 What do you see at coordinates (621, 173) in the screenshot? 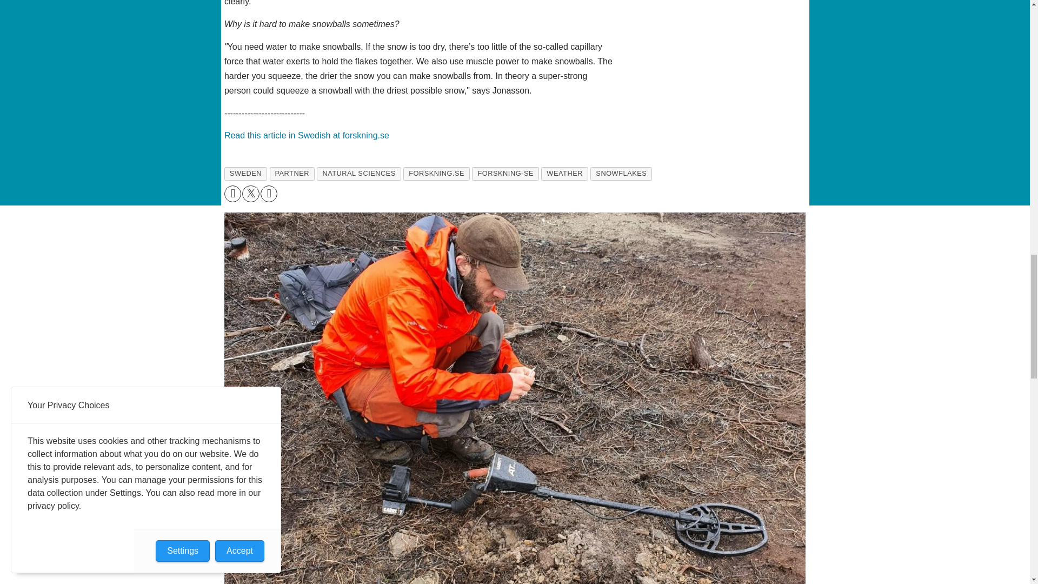
I see `SNOWFLAKES` at bounding box center [621, 173].